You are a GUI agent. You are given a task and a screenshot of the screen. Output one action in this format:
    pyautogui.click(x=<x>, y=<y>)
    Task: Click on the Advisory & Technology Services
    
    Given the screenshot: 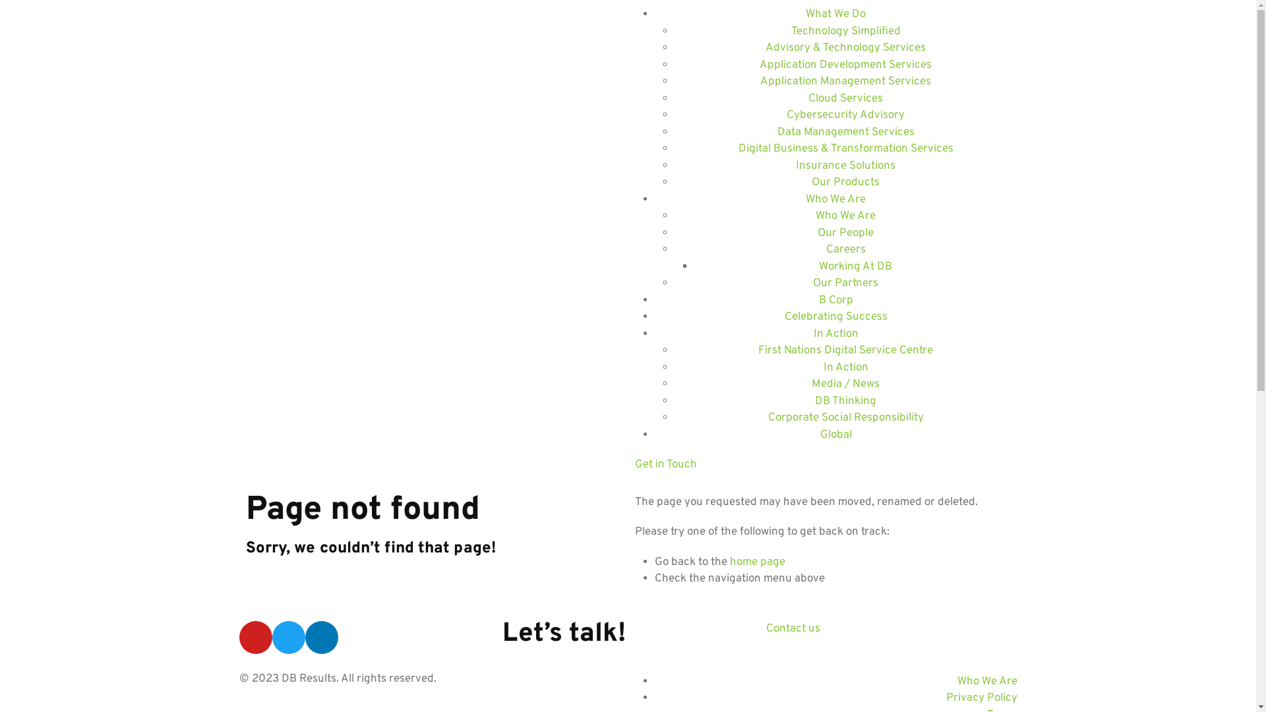 What is the action you would take?
    pyautogui.click(x=845, y=48)
    